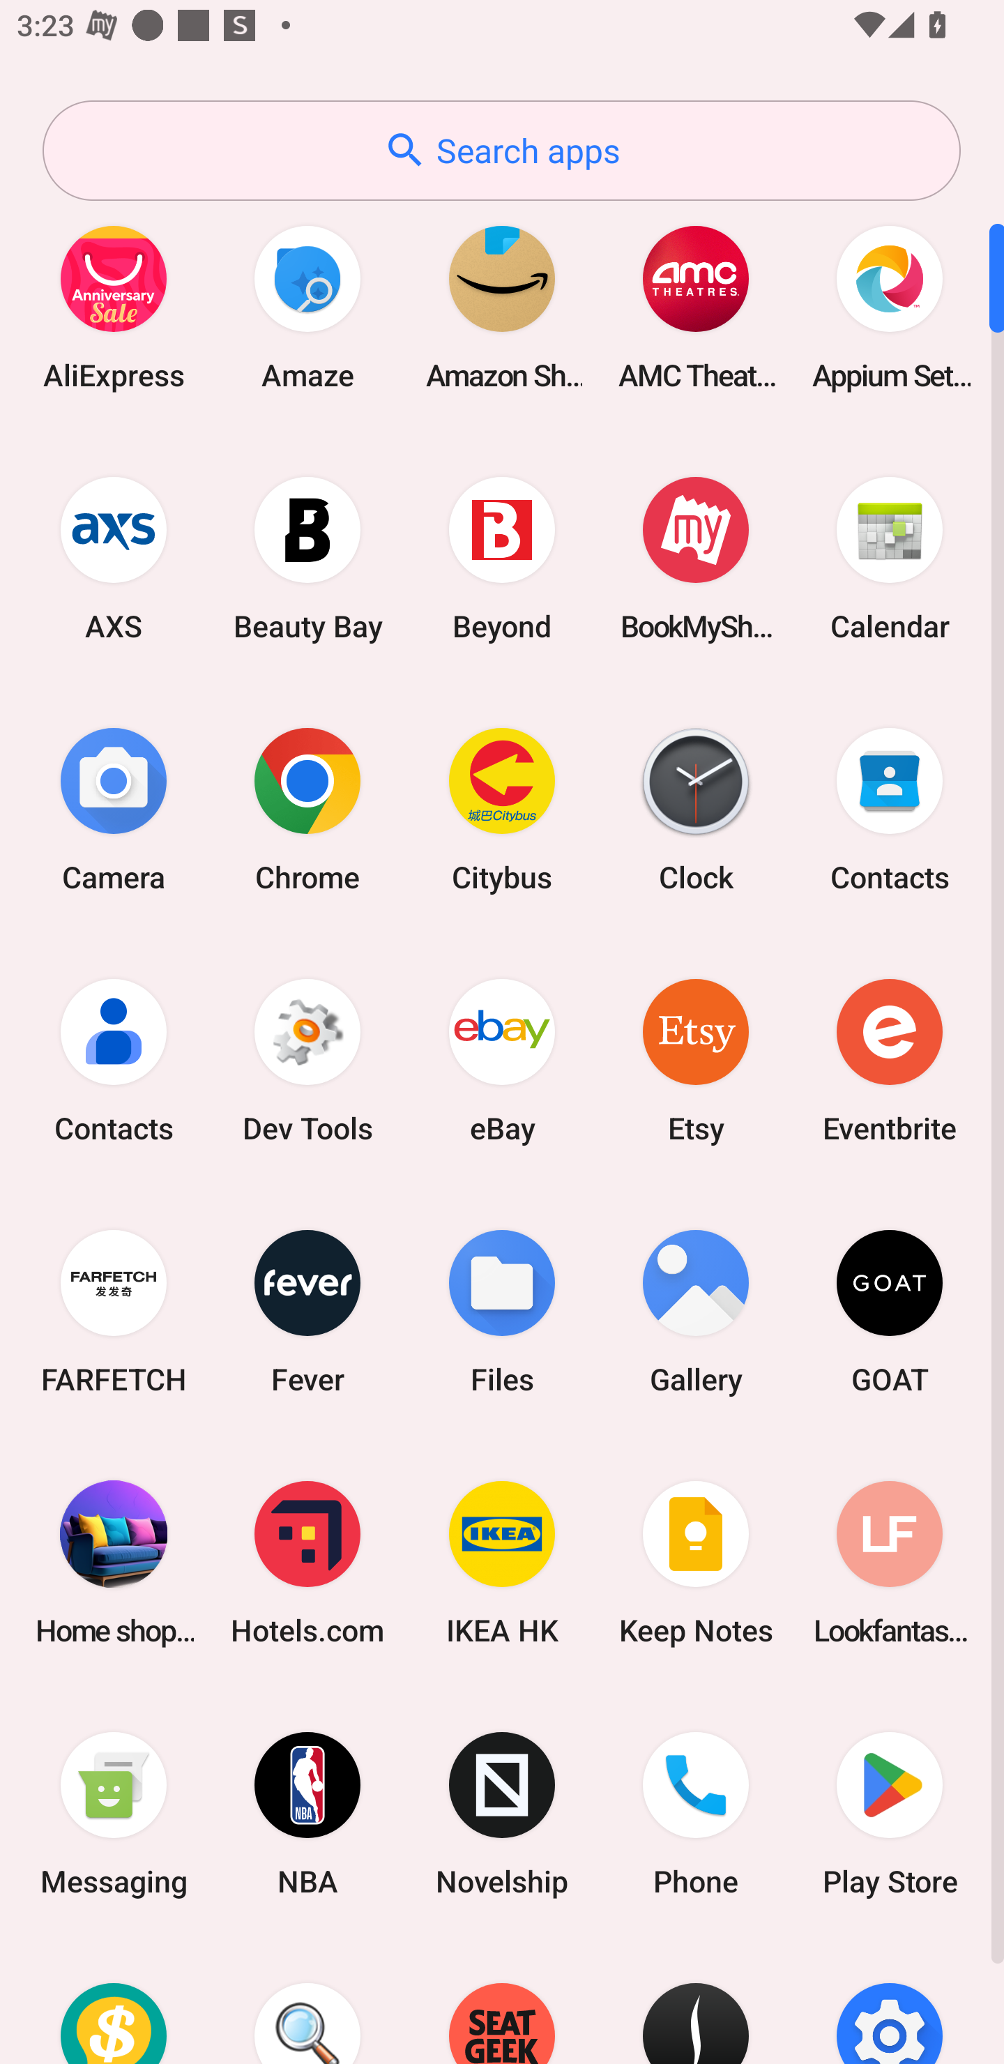  I want to click on Clock, so click(696, 809).